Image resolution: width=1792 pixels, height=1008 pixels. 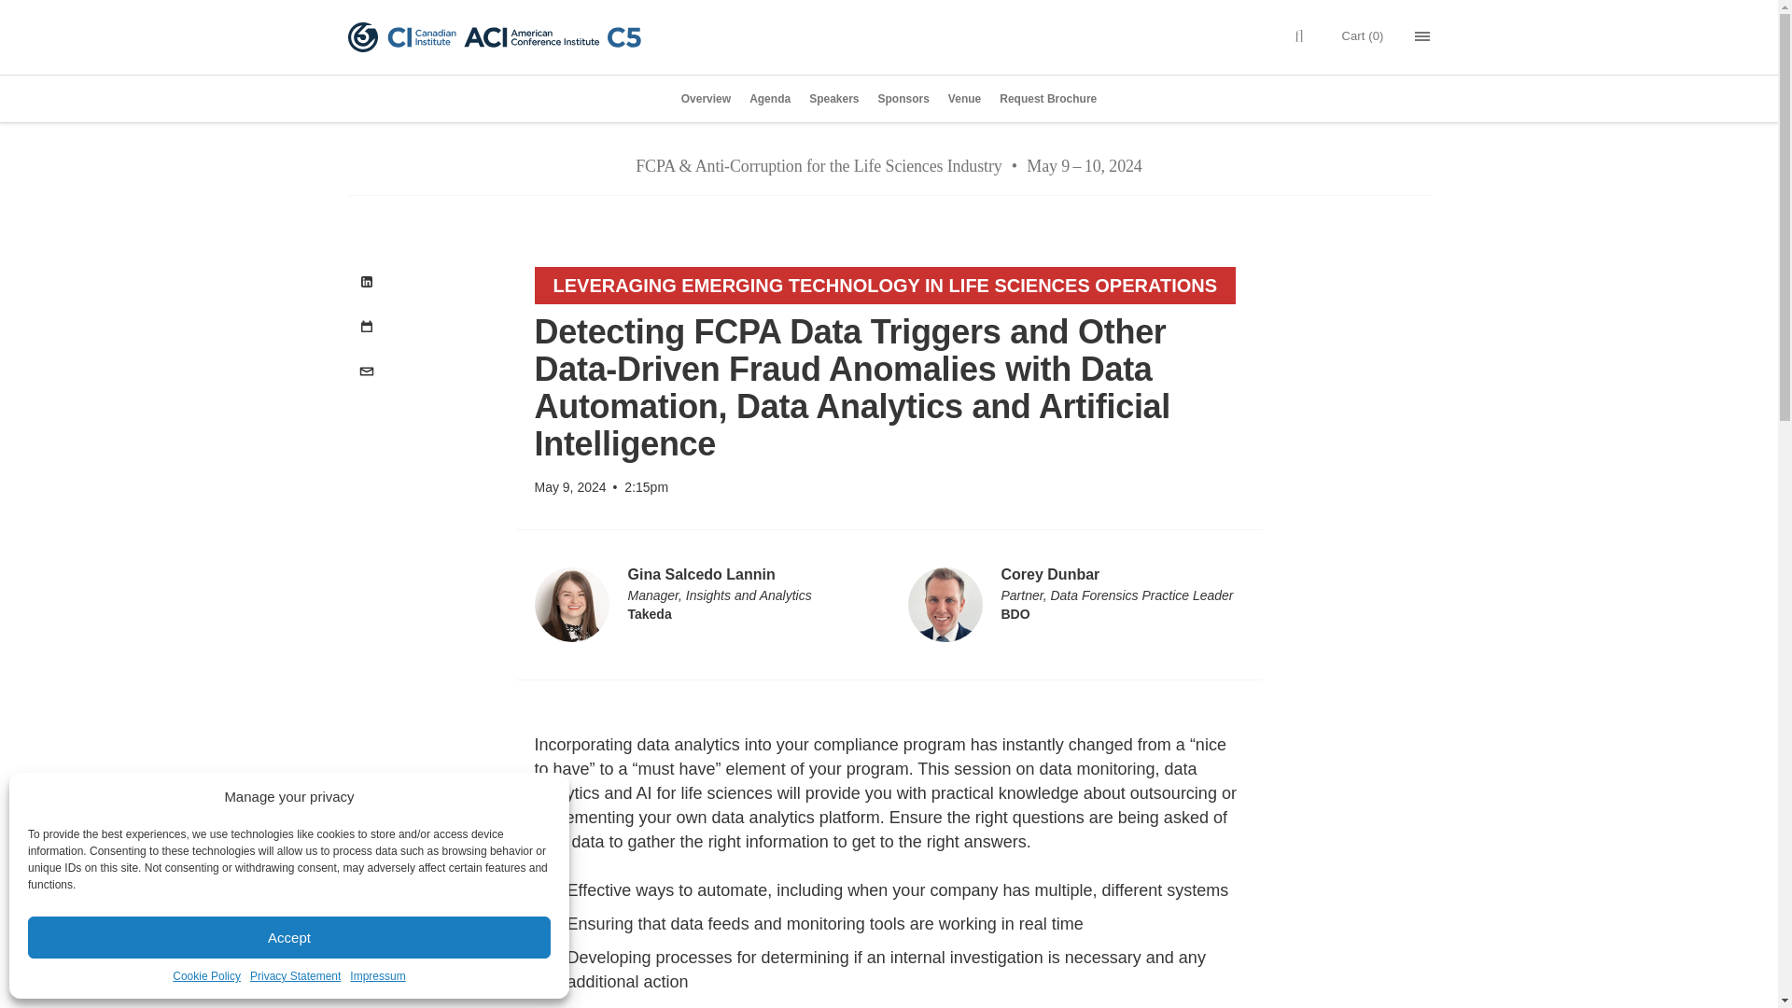 What do you see at coordinates (1422, 36) in the screenshot?
I see `Toggle navigation` at bounding box center [1422, 36].